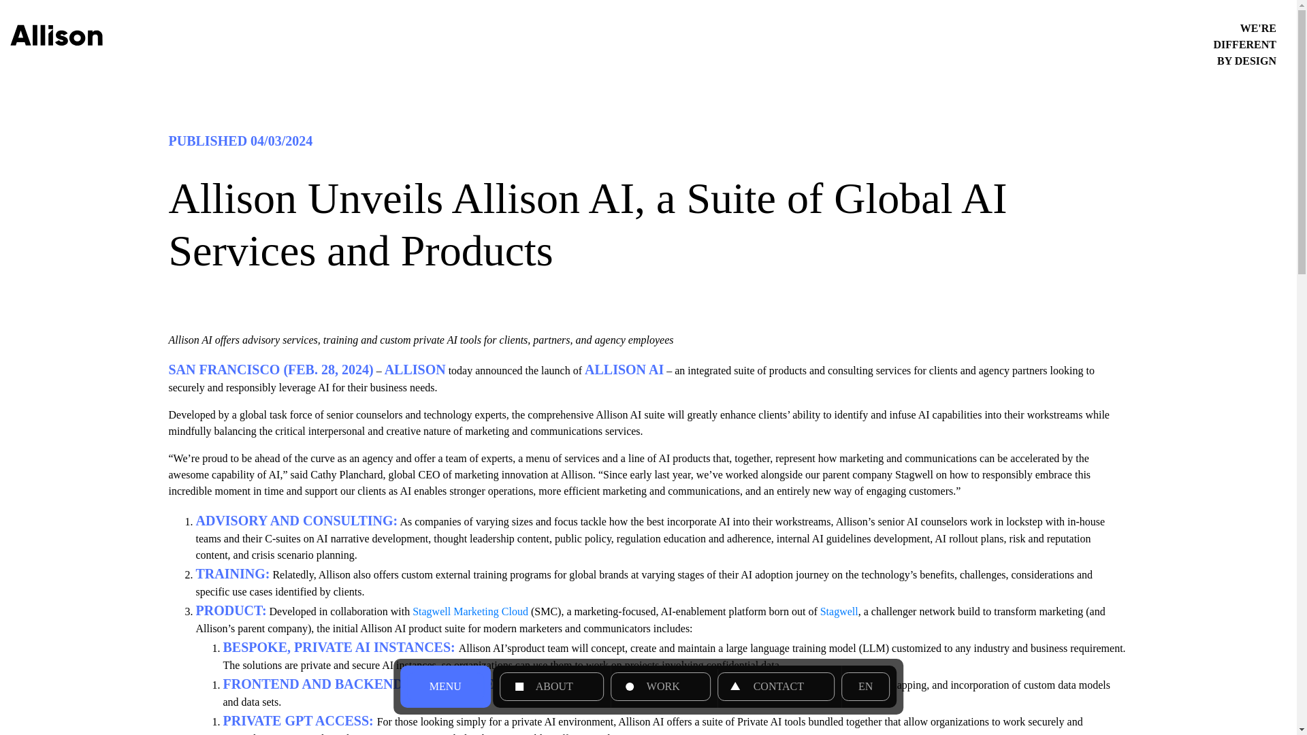 Image resolution: width=1307 pixels, height=735 pixels. I want to click on MENU, so click(445, 687).